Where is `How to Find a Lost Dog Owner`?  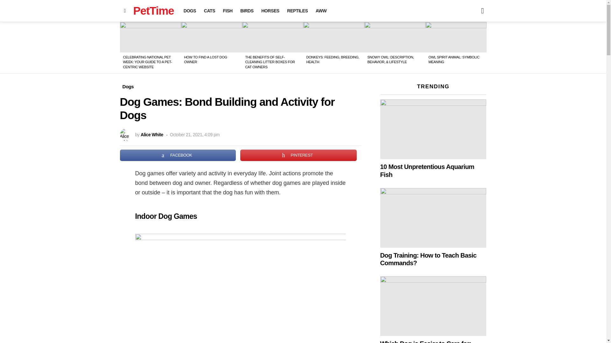 How to Find a Lost Dog Owner is located at coordinates (211, 37).